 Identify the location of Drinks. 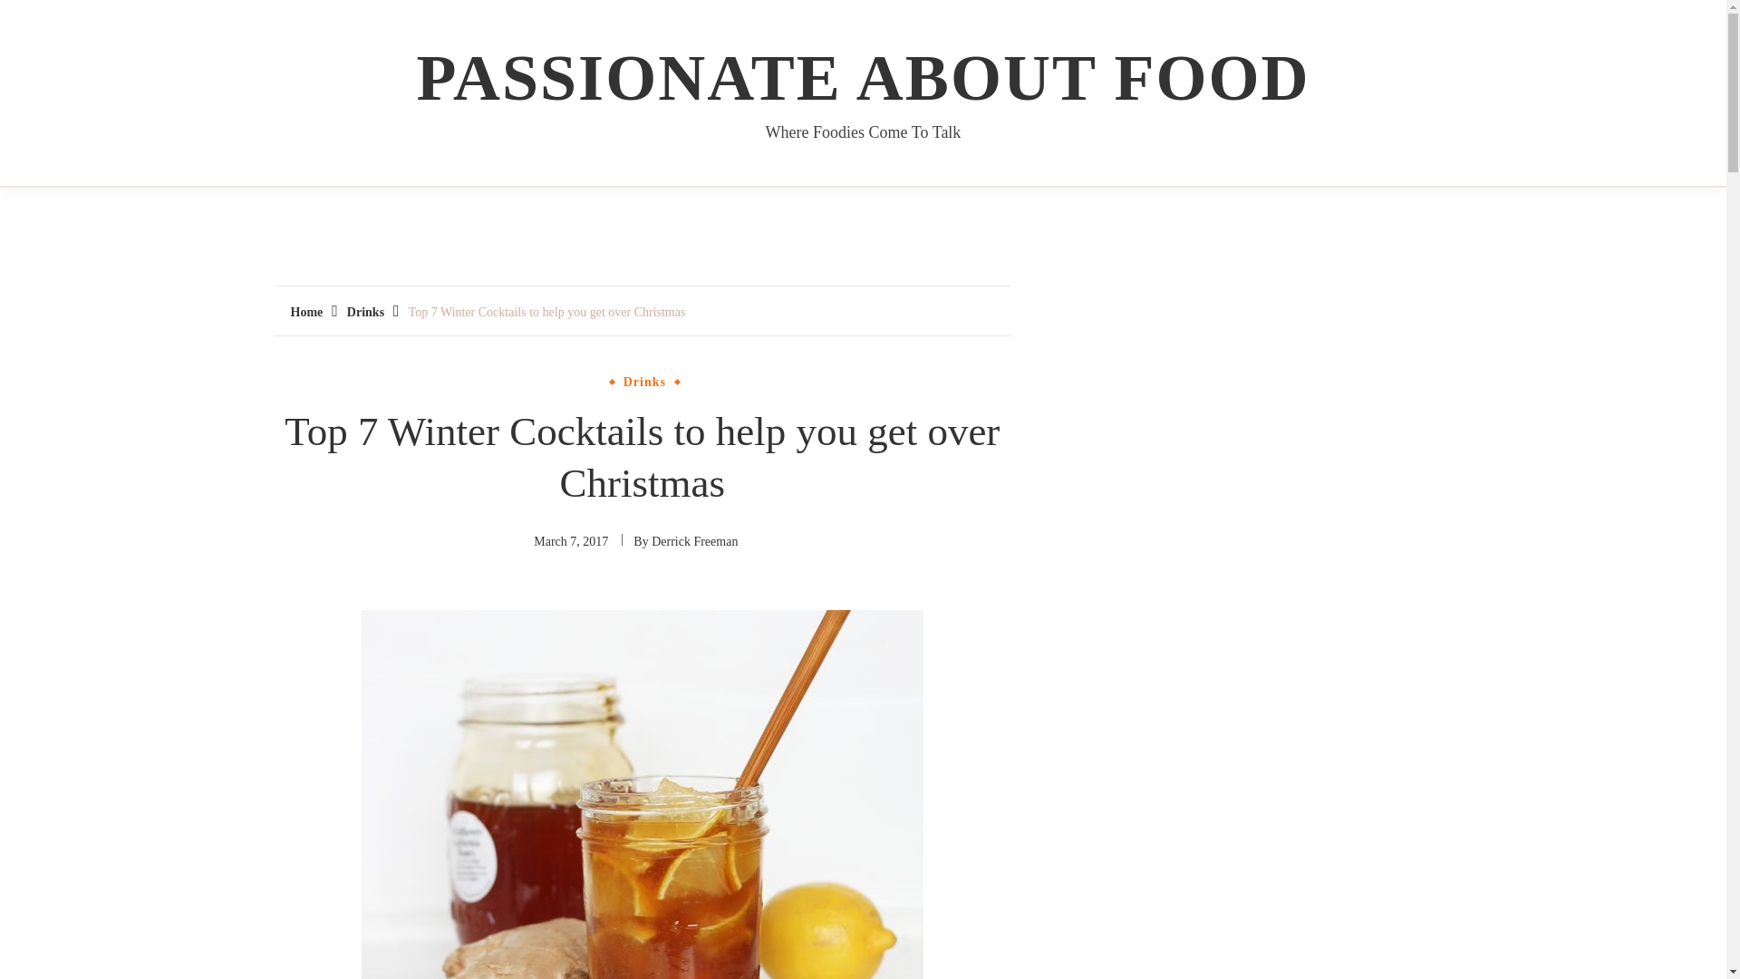
(644, 382).